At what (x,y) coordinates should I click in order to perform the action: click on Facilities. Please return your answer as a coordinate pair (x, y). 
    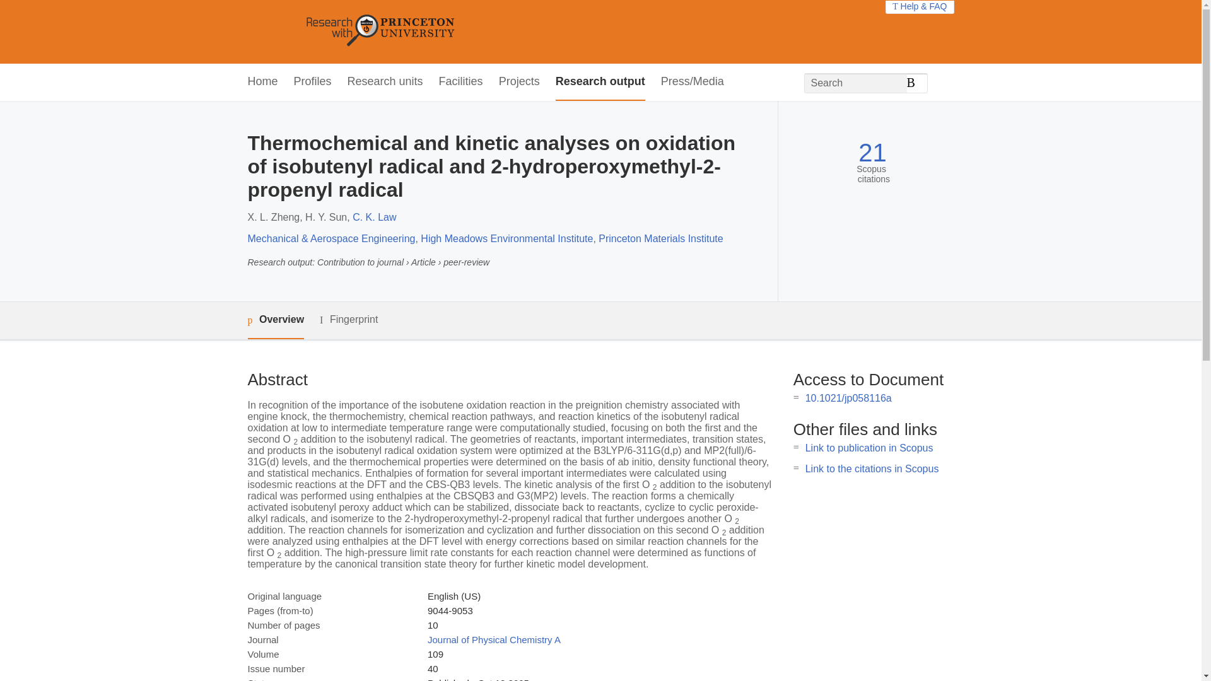
    Looking at the image, I should click on (460, 82).